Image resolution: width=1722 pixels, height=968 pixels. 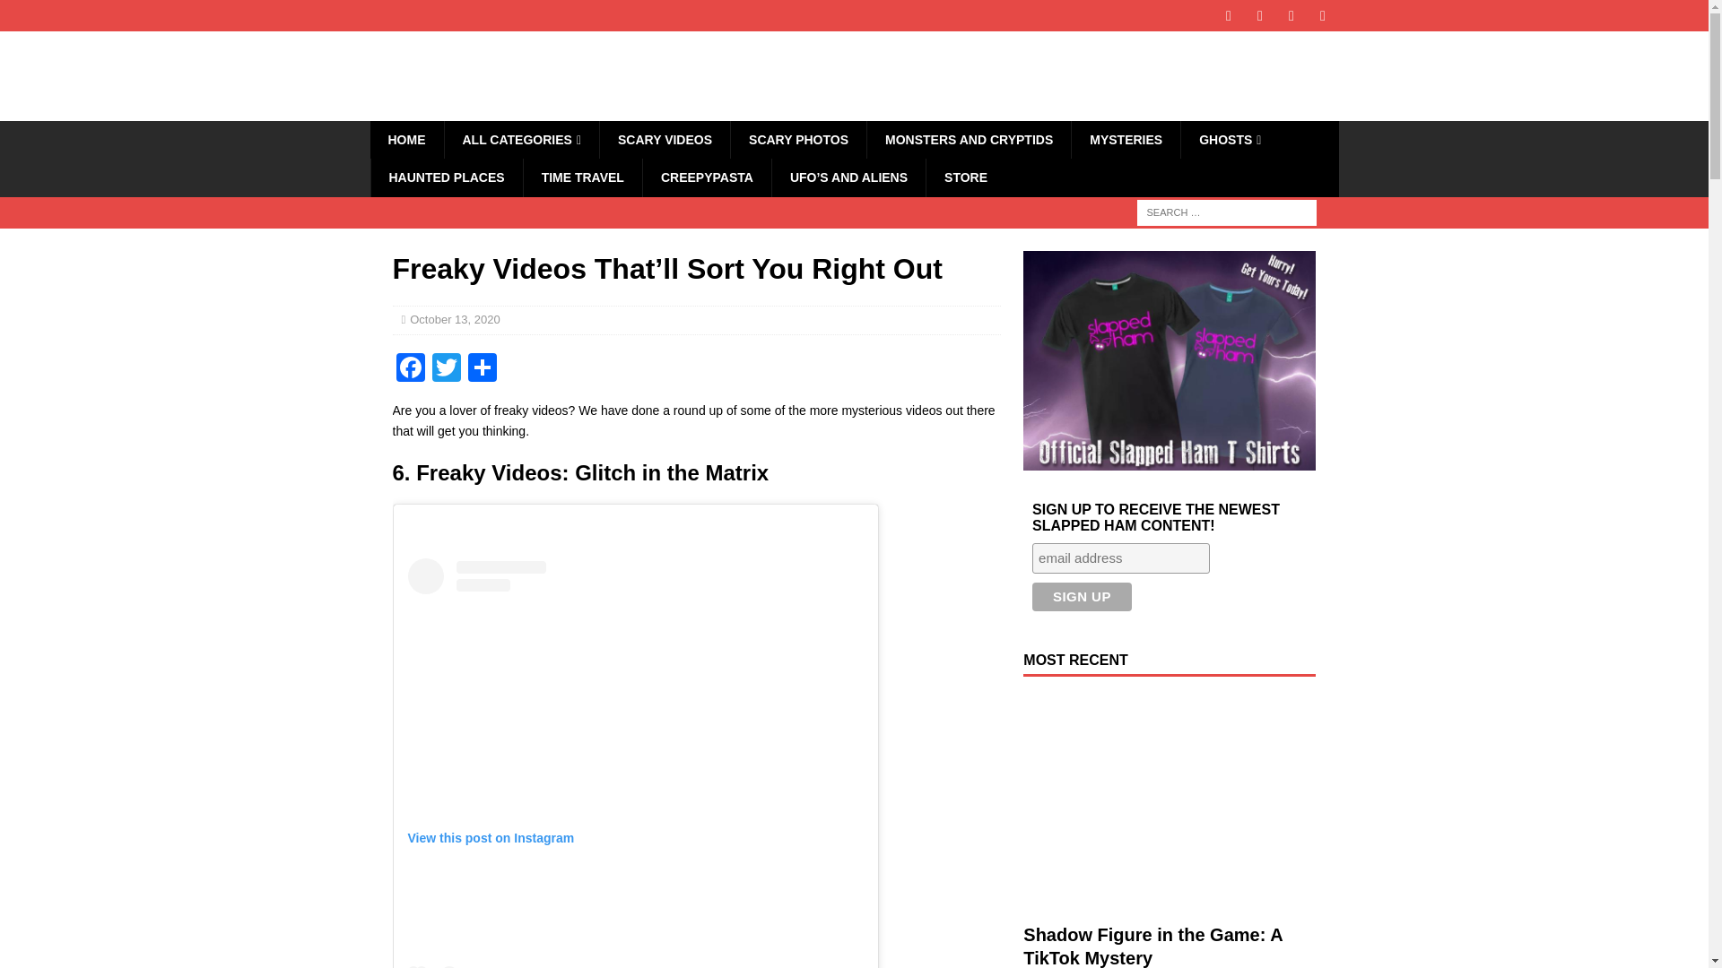 I want to click on HOME, so click(x=405, y=140).